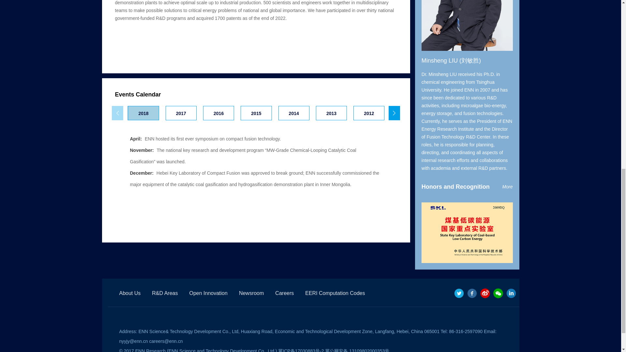  What do you see at coordinates (507, 186) in the screenshot?
I see `More` at bounding box center [507, 186].